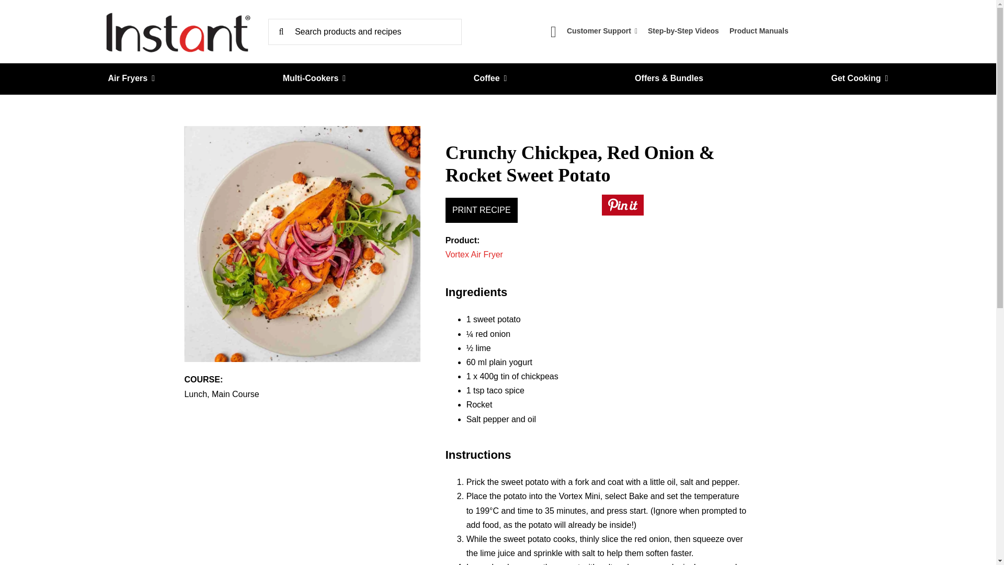  I want to click on Multi-Cookers, so click(315, 78).